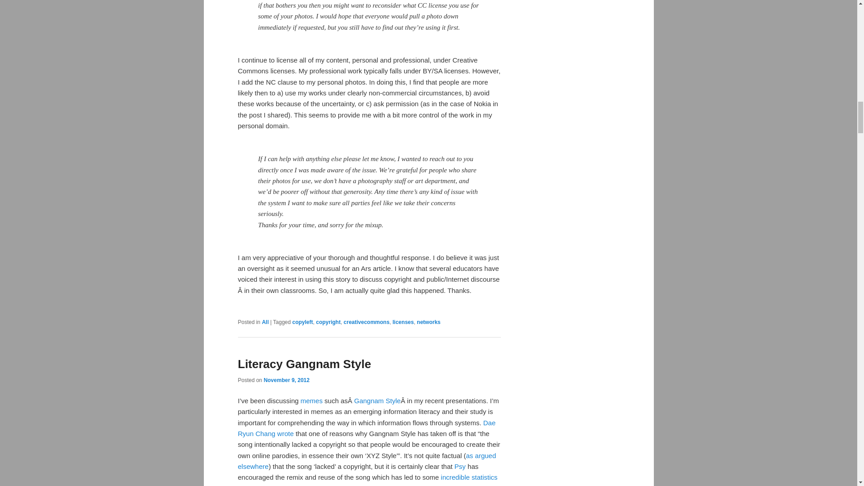 The height and width of the screenshot is (486, 864). I want to click on All, so click(265, 322).